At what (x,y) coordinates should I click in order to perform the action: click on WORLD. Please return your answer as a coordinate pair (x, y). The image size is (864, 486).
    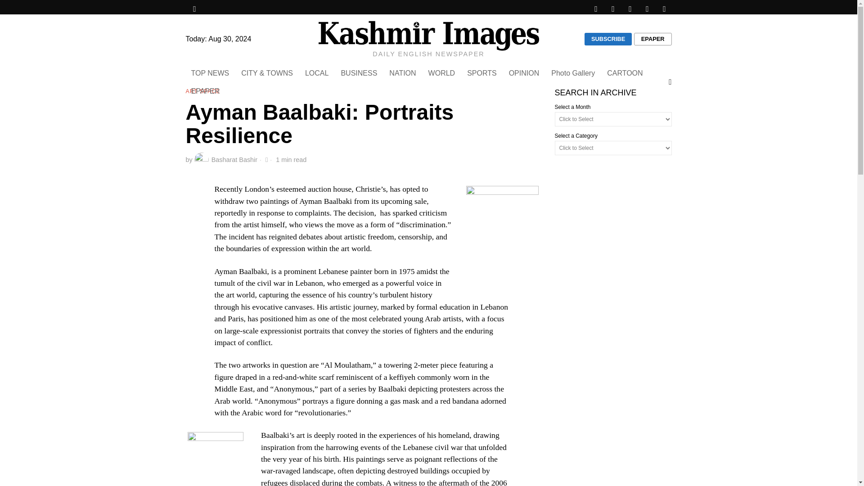
    Looking at the image, I should click on (443, 73).